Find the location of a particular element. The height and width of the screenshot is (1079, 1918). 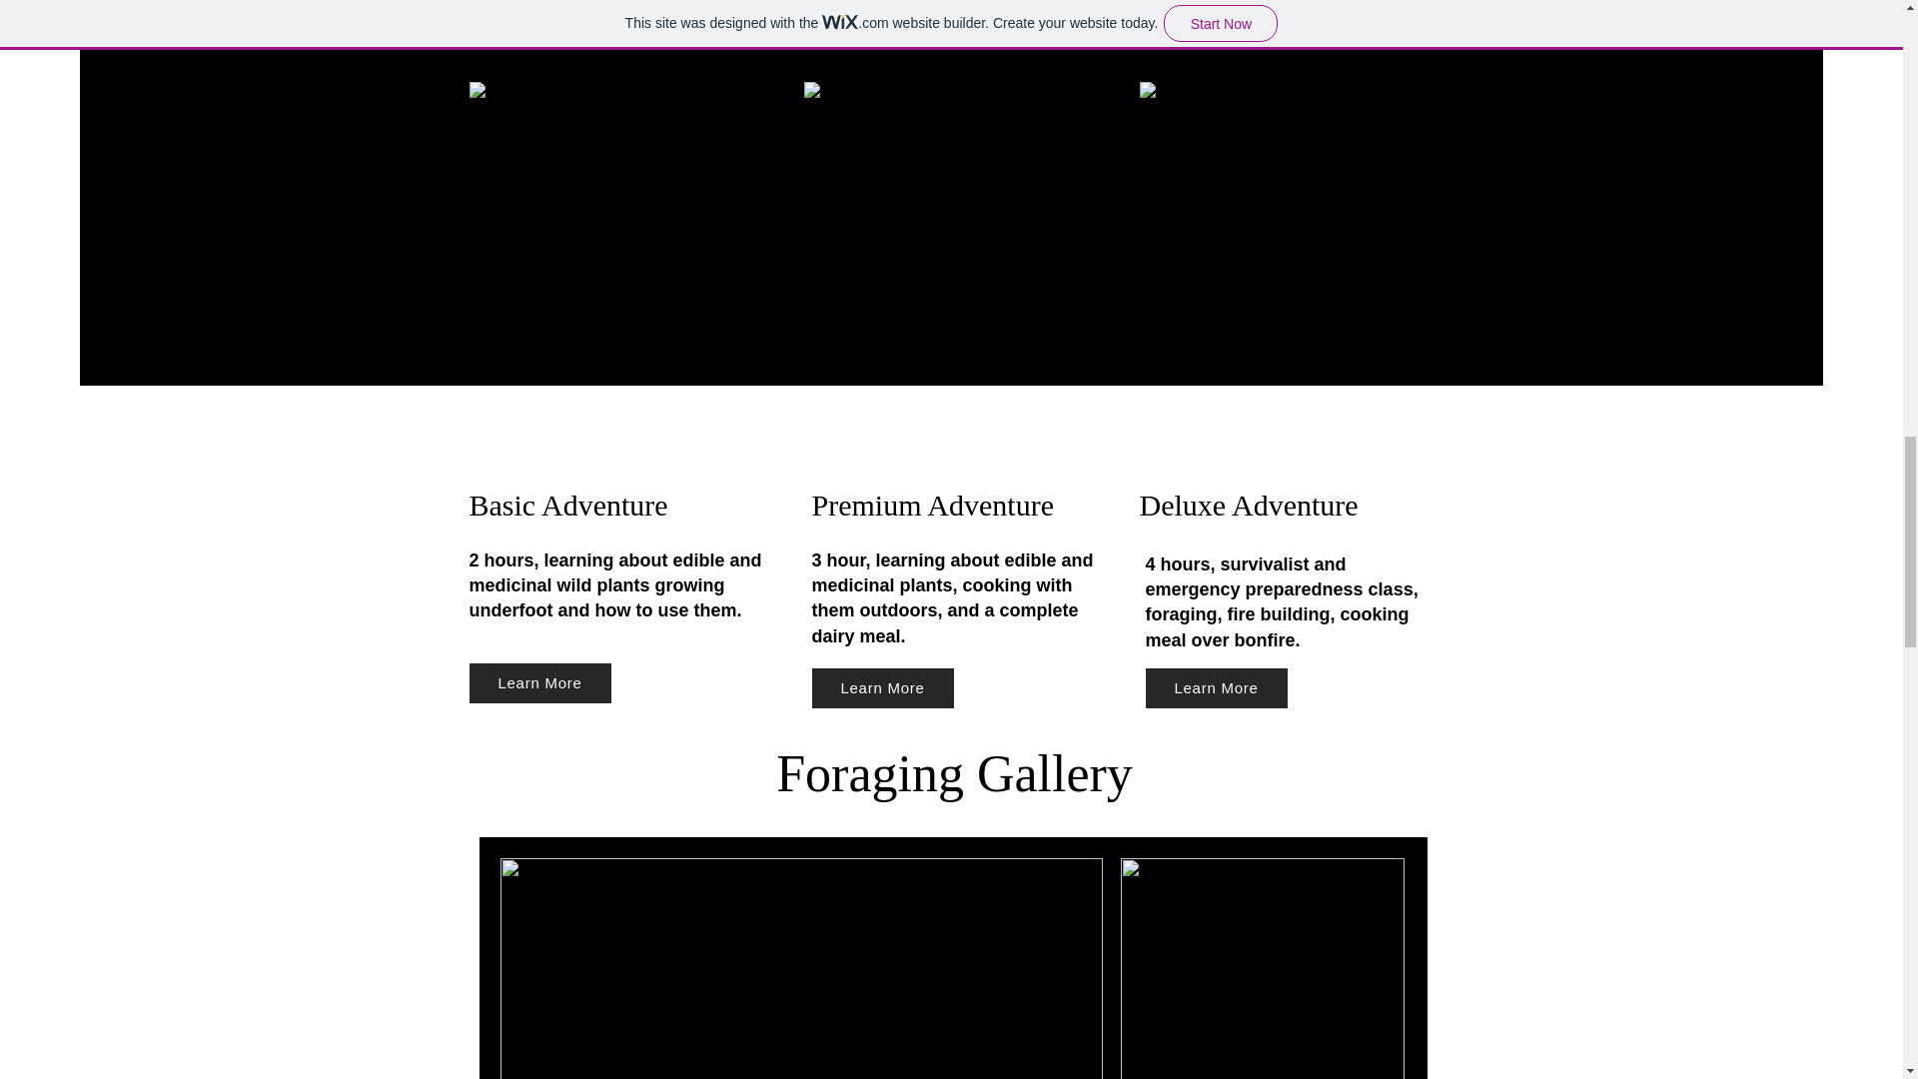

test.jpg is located at coordinates (1262, 968).